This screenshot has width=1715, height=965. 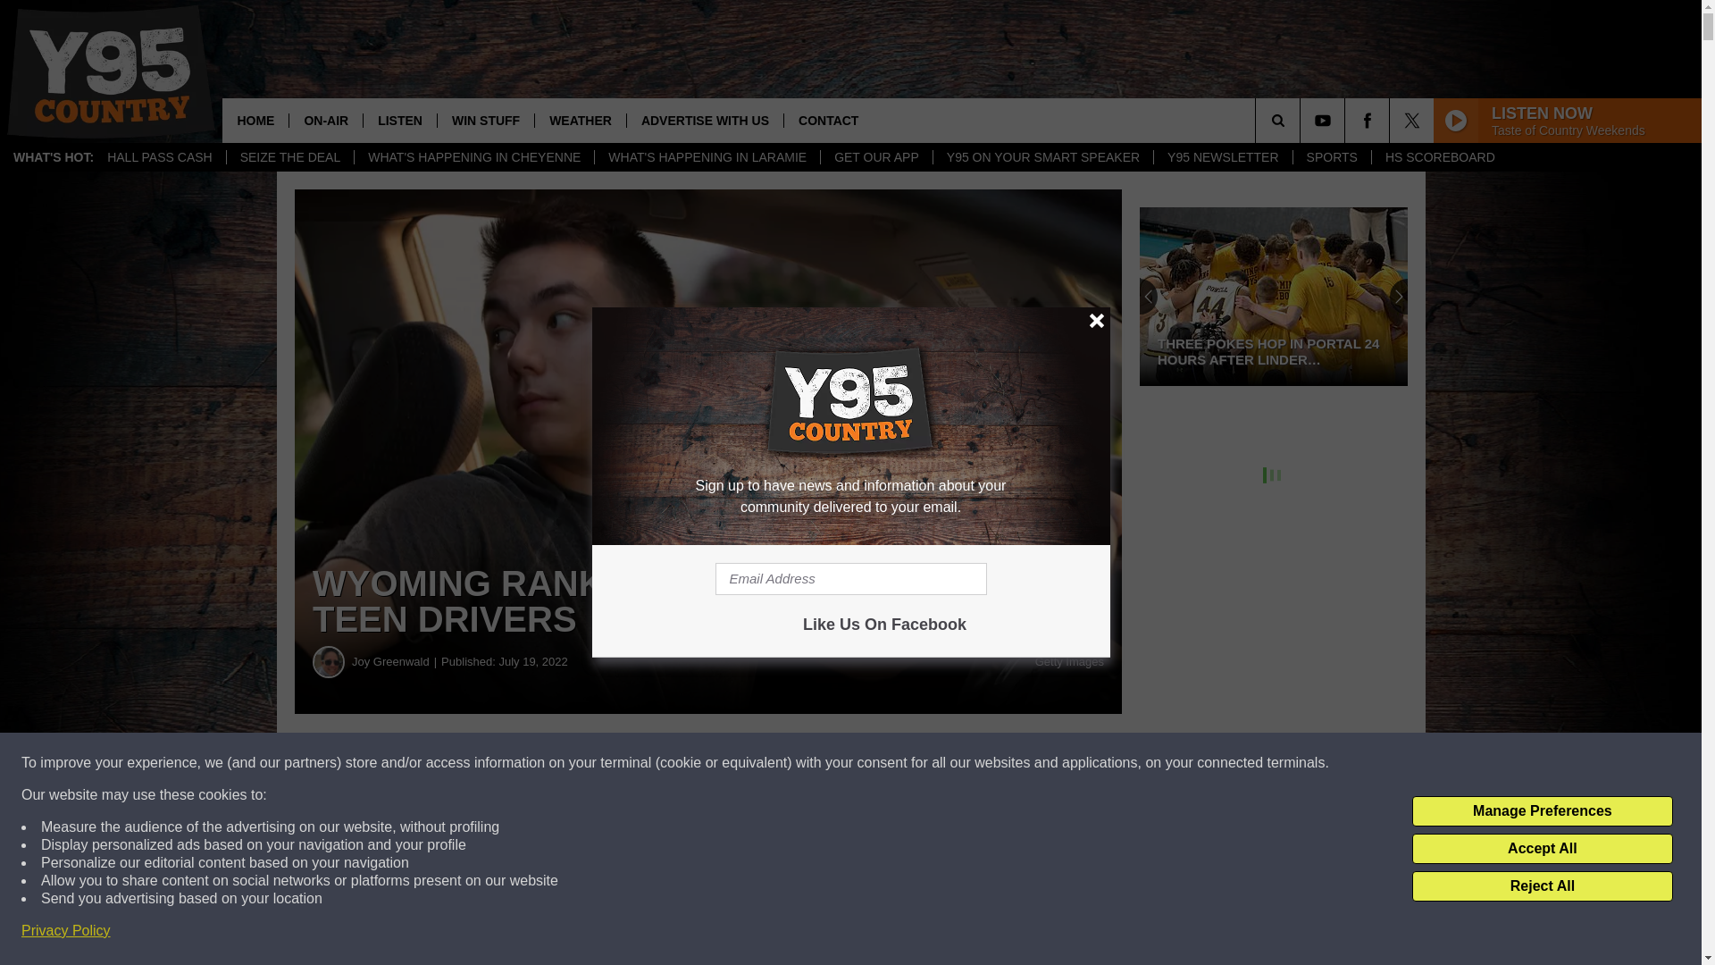 What do you see at coordinates (1542, 811) in the screenshot?
I see `Manage Preferences` at bounding box center [1542, 811].